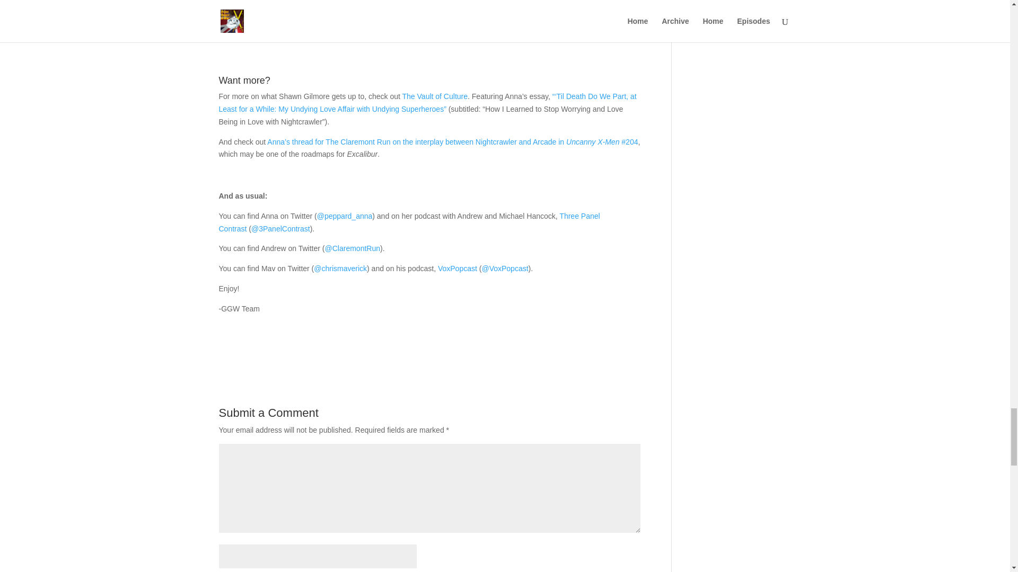  Describe the element at coordinates (409, 222) in the screenshot. I see `Three Panel Contrast` at that location.